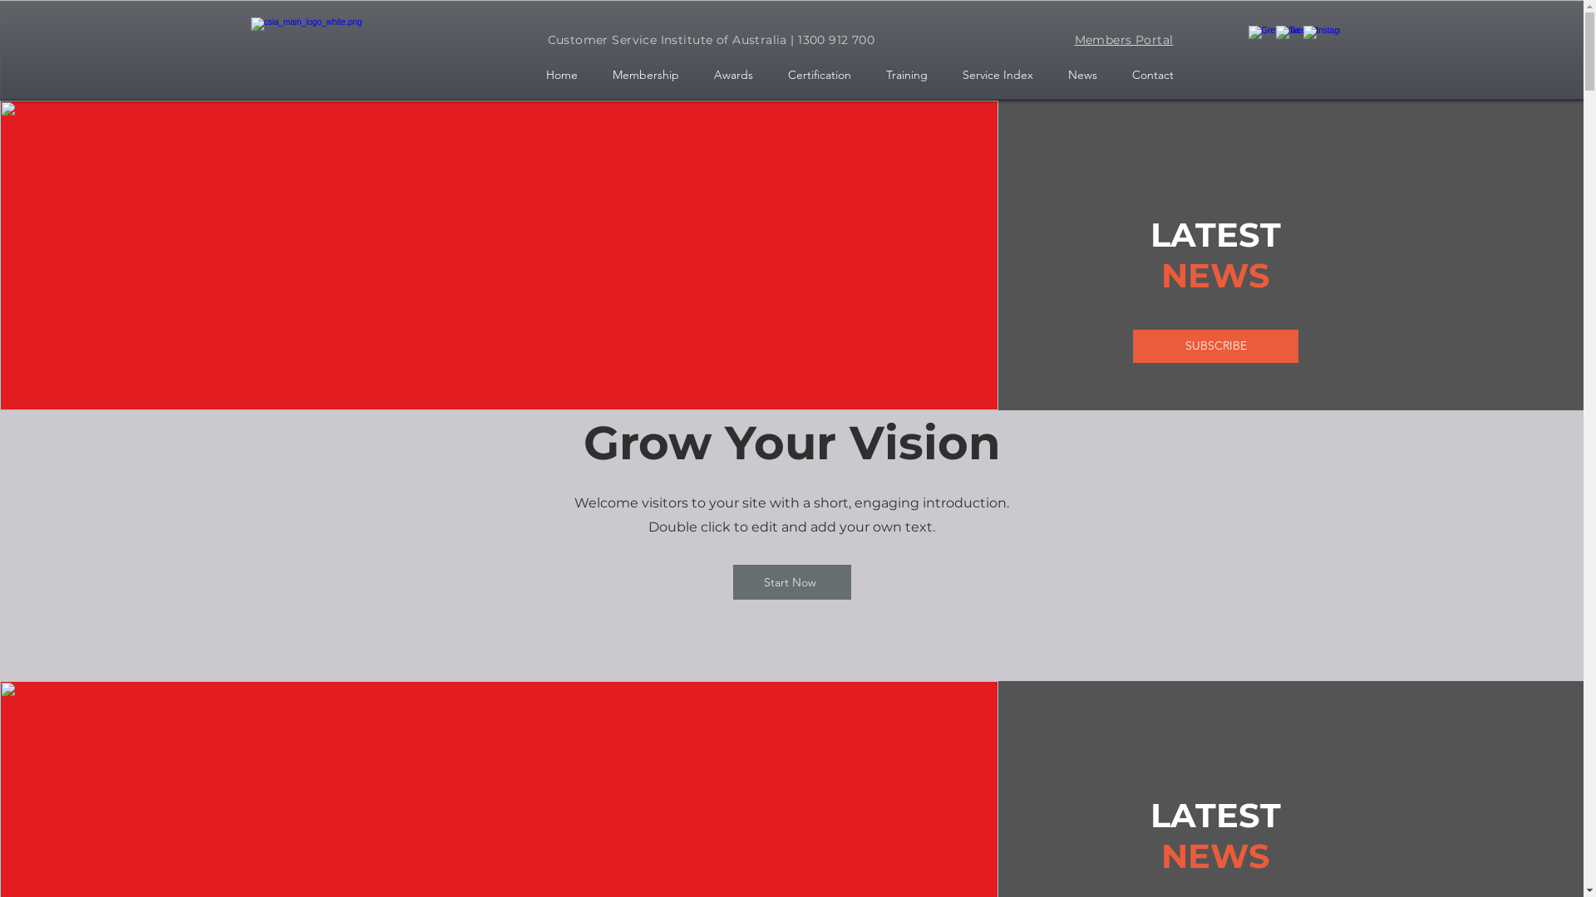  Describe the element at coordinates (1215, 346) in the screenshot. I see `SUBSCRIBE` at that location.